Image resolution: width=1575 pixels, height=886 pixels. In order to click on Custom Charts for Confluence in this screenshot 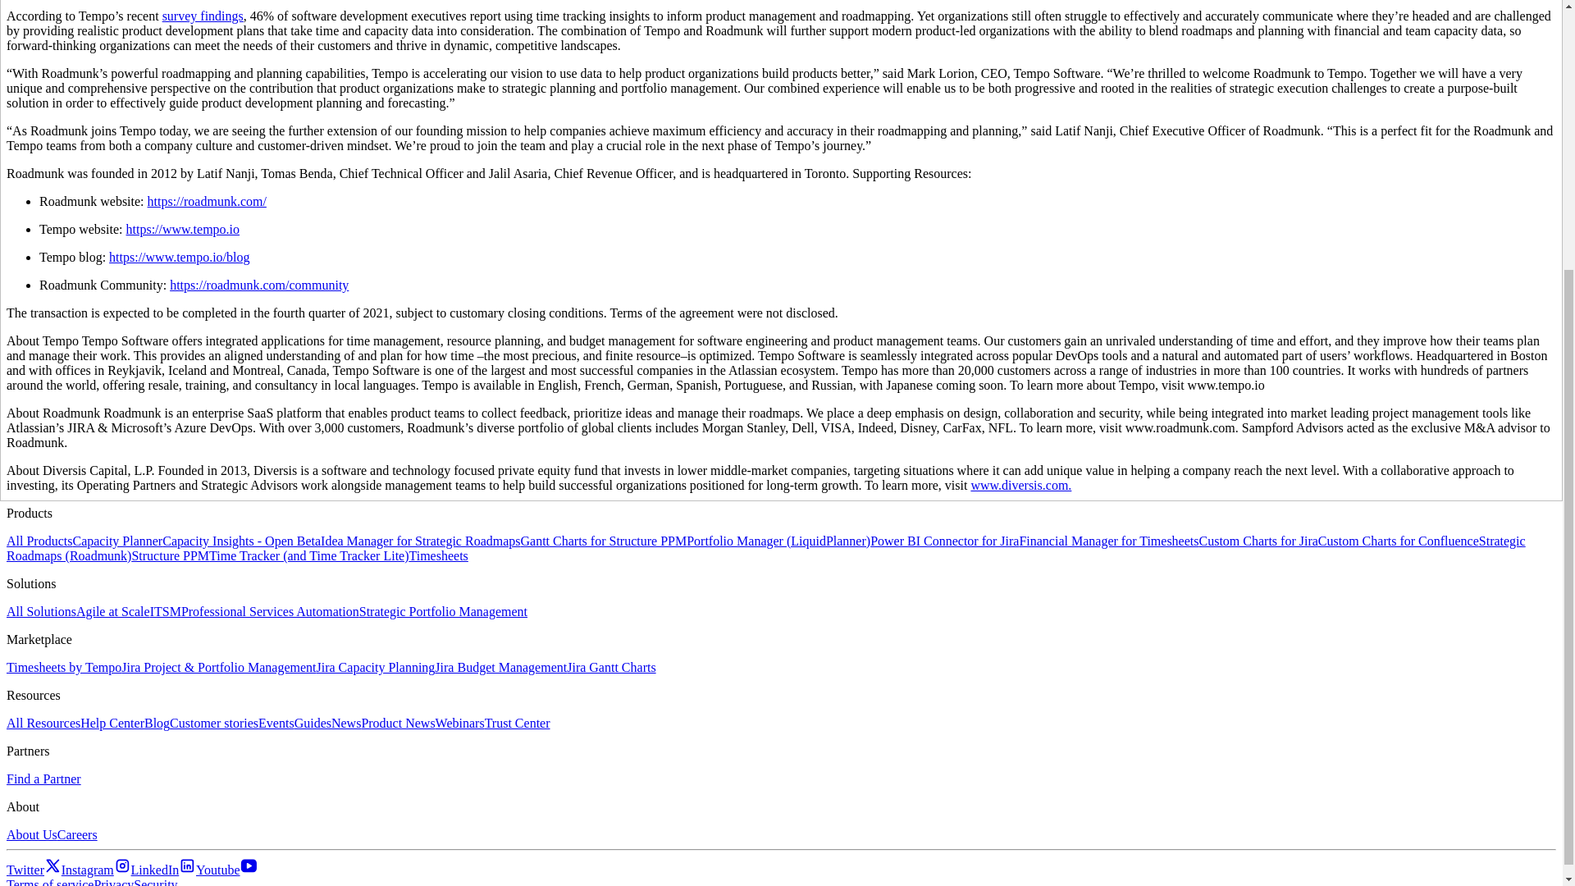, I will do `click(1398, 541)`.